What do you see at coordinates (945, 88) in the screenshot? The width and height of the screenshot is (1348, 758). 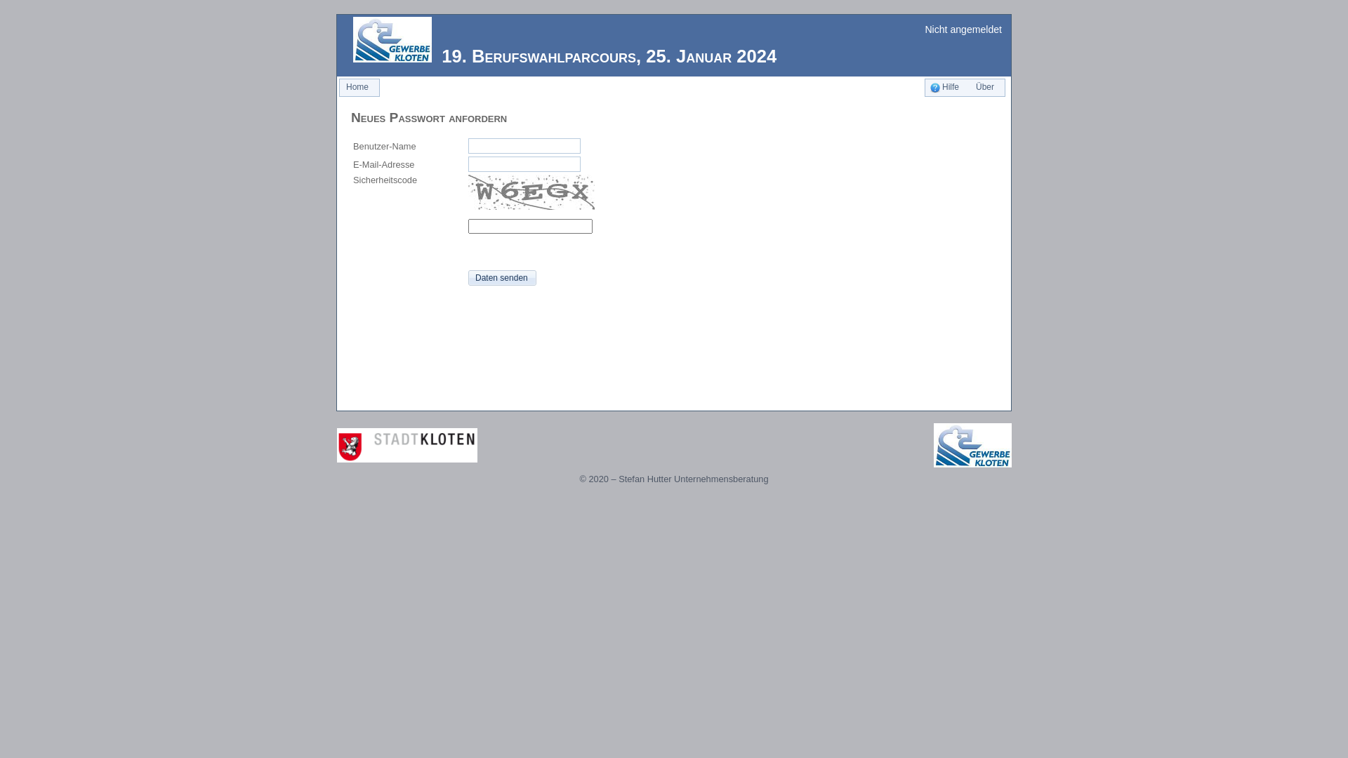 I see `Hilfe` at bounding box center [945, 88].